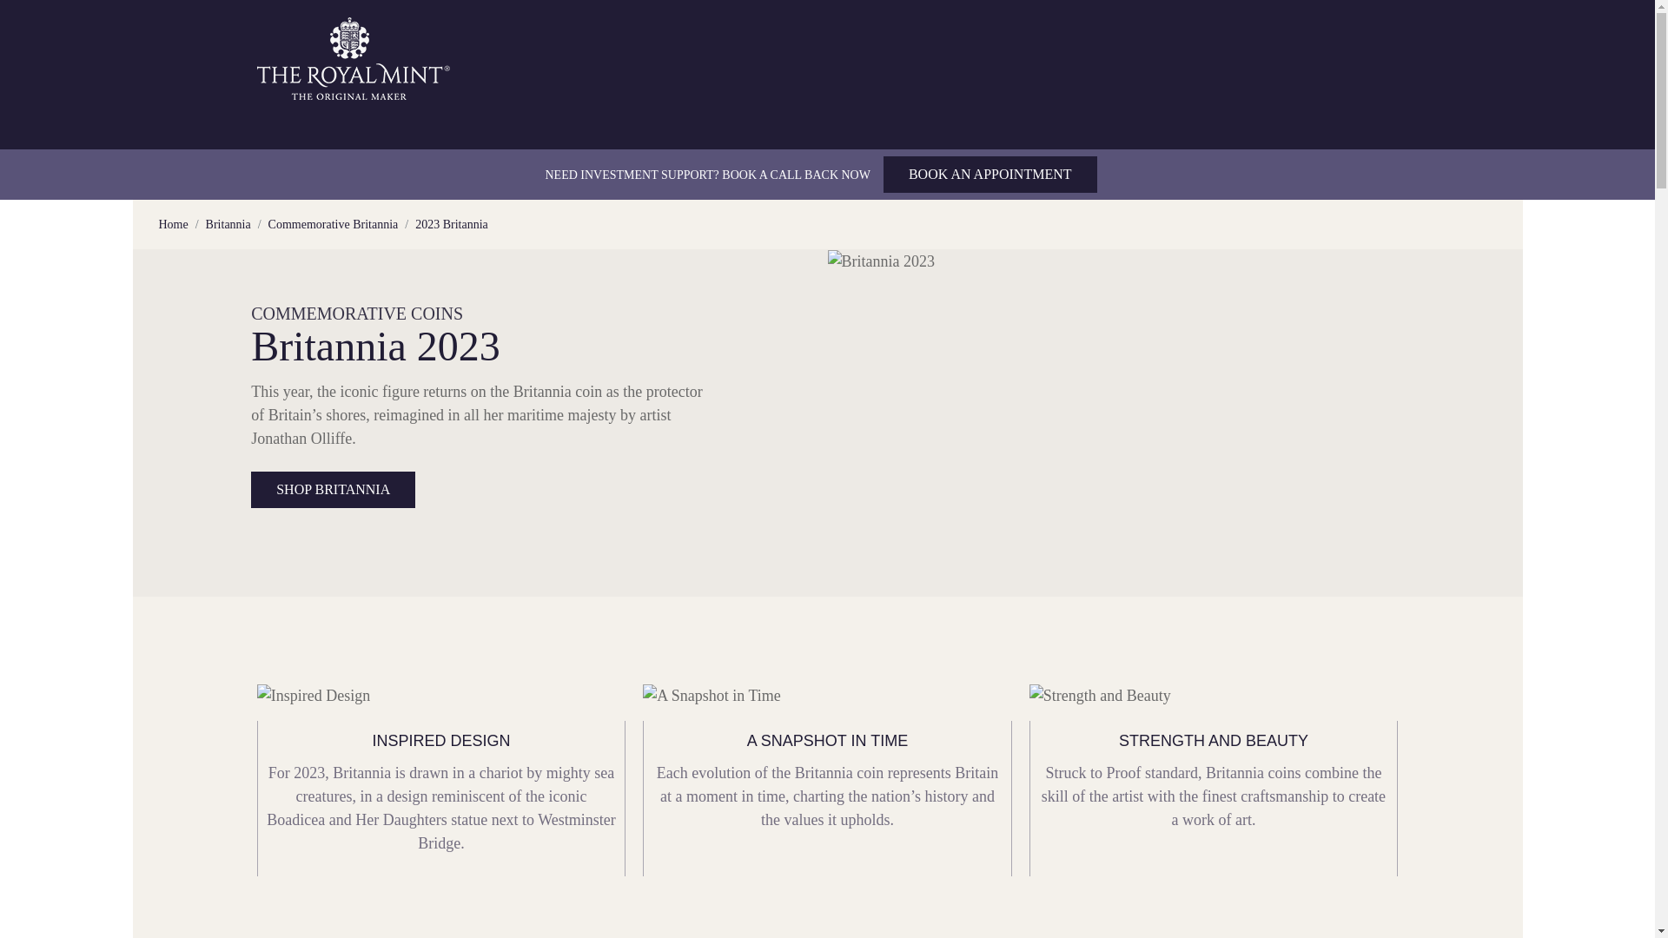  Describe the element at coordinates (711, 697) in the screenshot. I see `A Snapshot in Time` at that location.